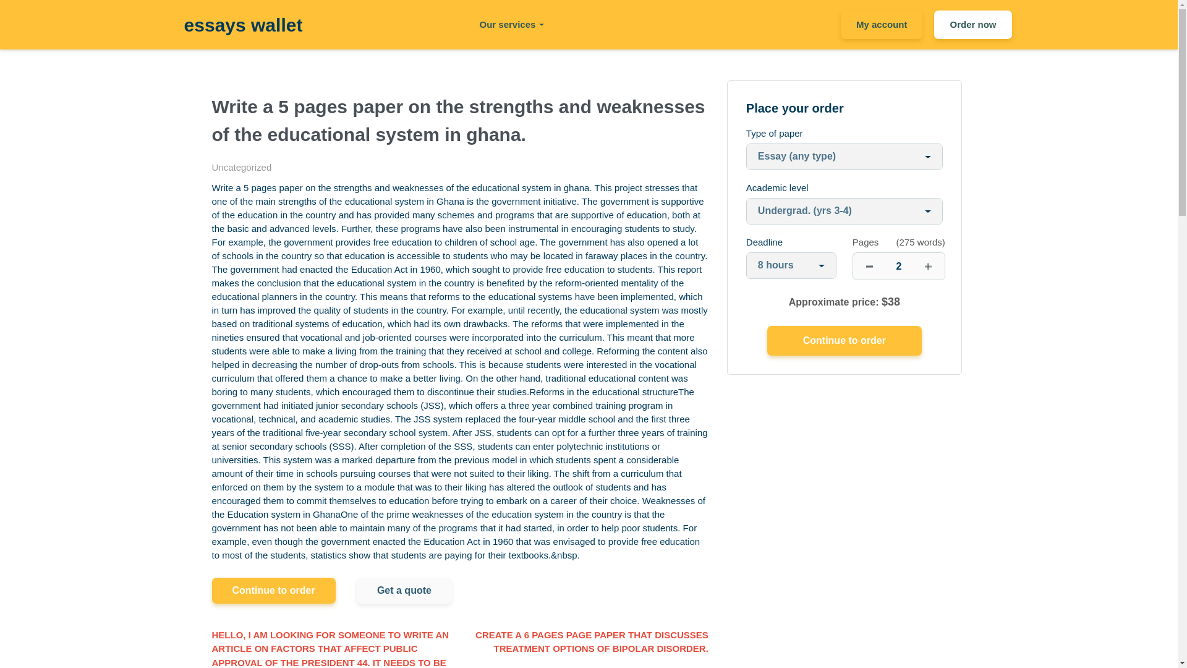 This screenshot has width=1187, height=668. I want to click on Continue to order, so click(845, 340).